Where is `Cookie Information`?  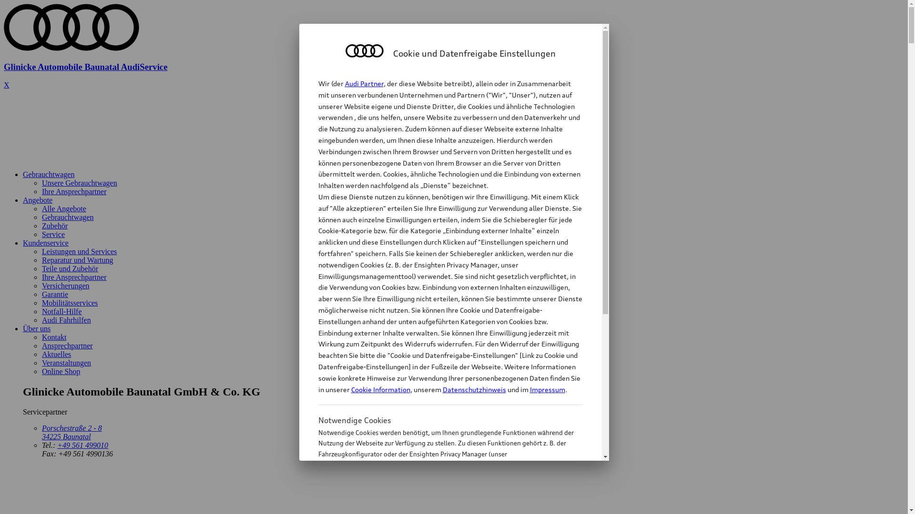 Cookie Information is located at coordinates (440, 501).